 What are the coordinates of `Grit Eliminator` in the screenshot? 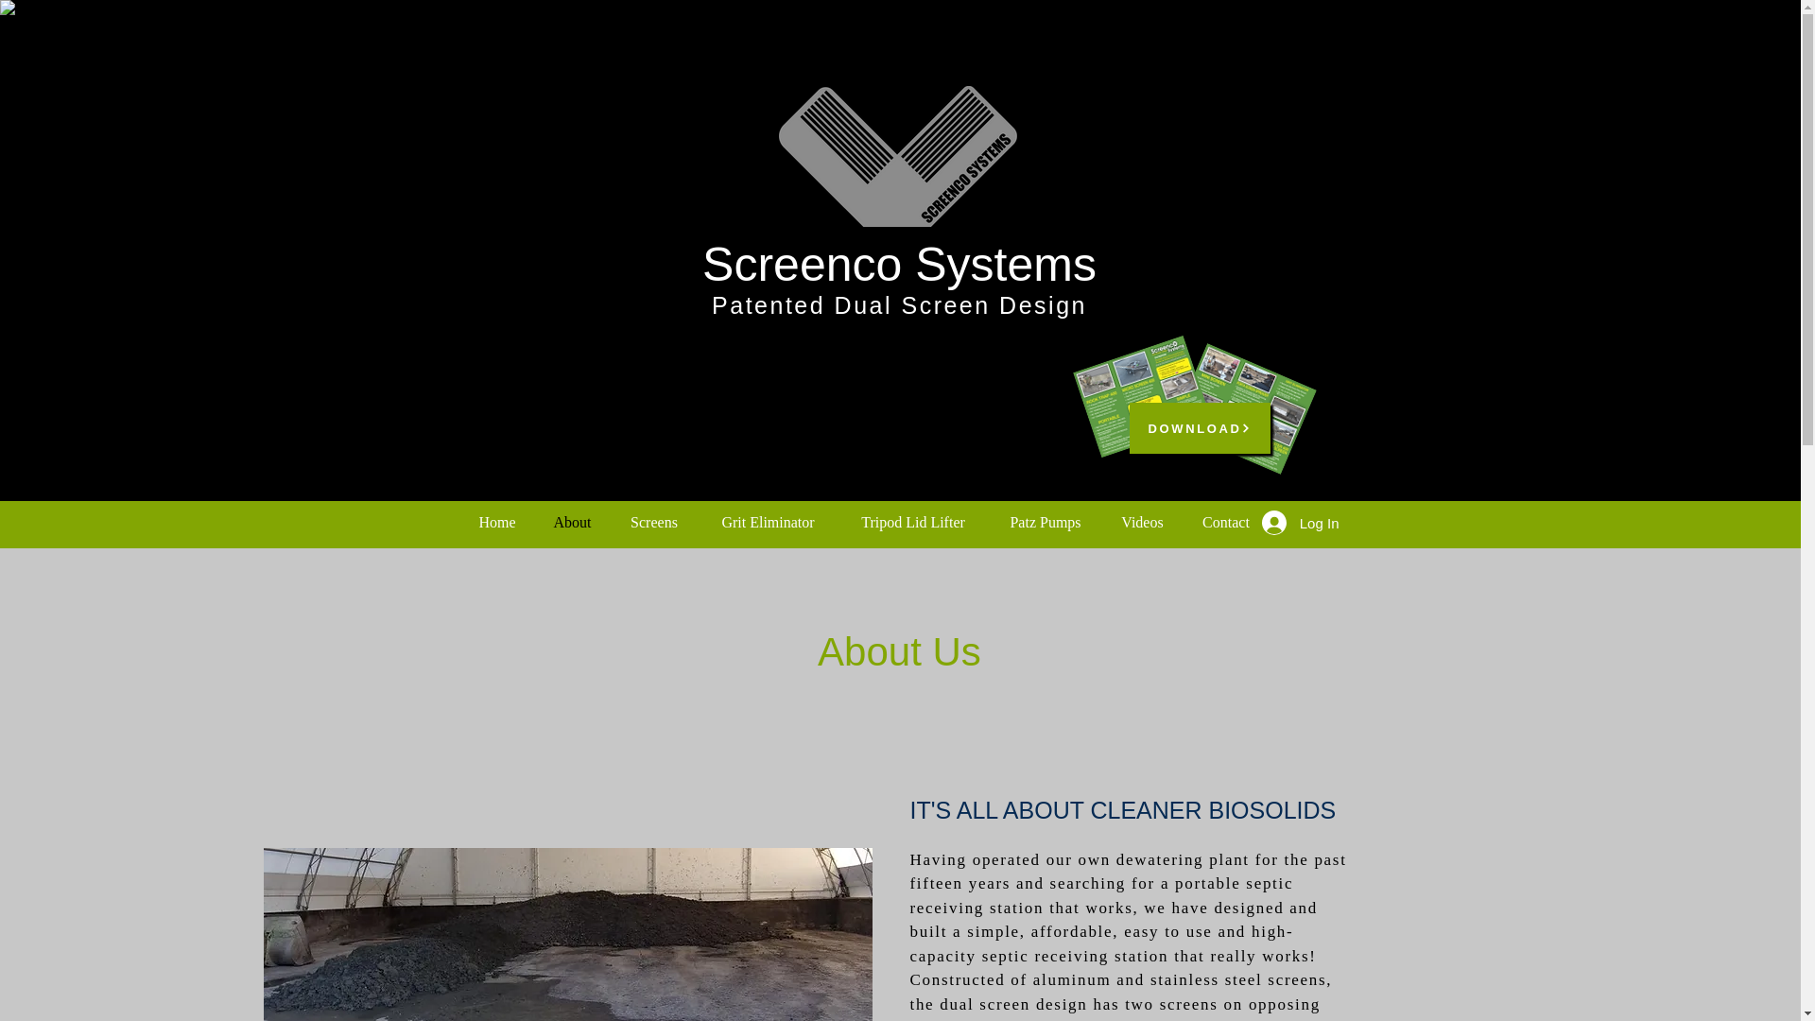 It's located at (767, 523).